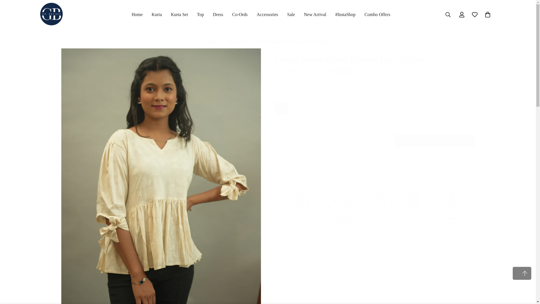 This screenshot has width=540, height=304. I want to click on Best Seller, so click(237, 42).